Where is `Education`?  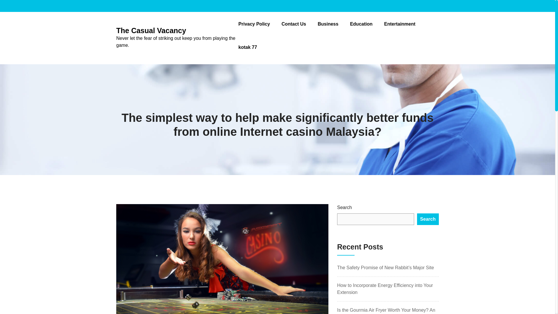 Education is located at coordinates (361, 24).